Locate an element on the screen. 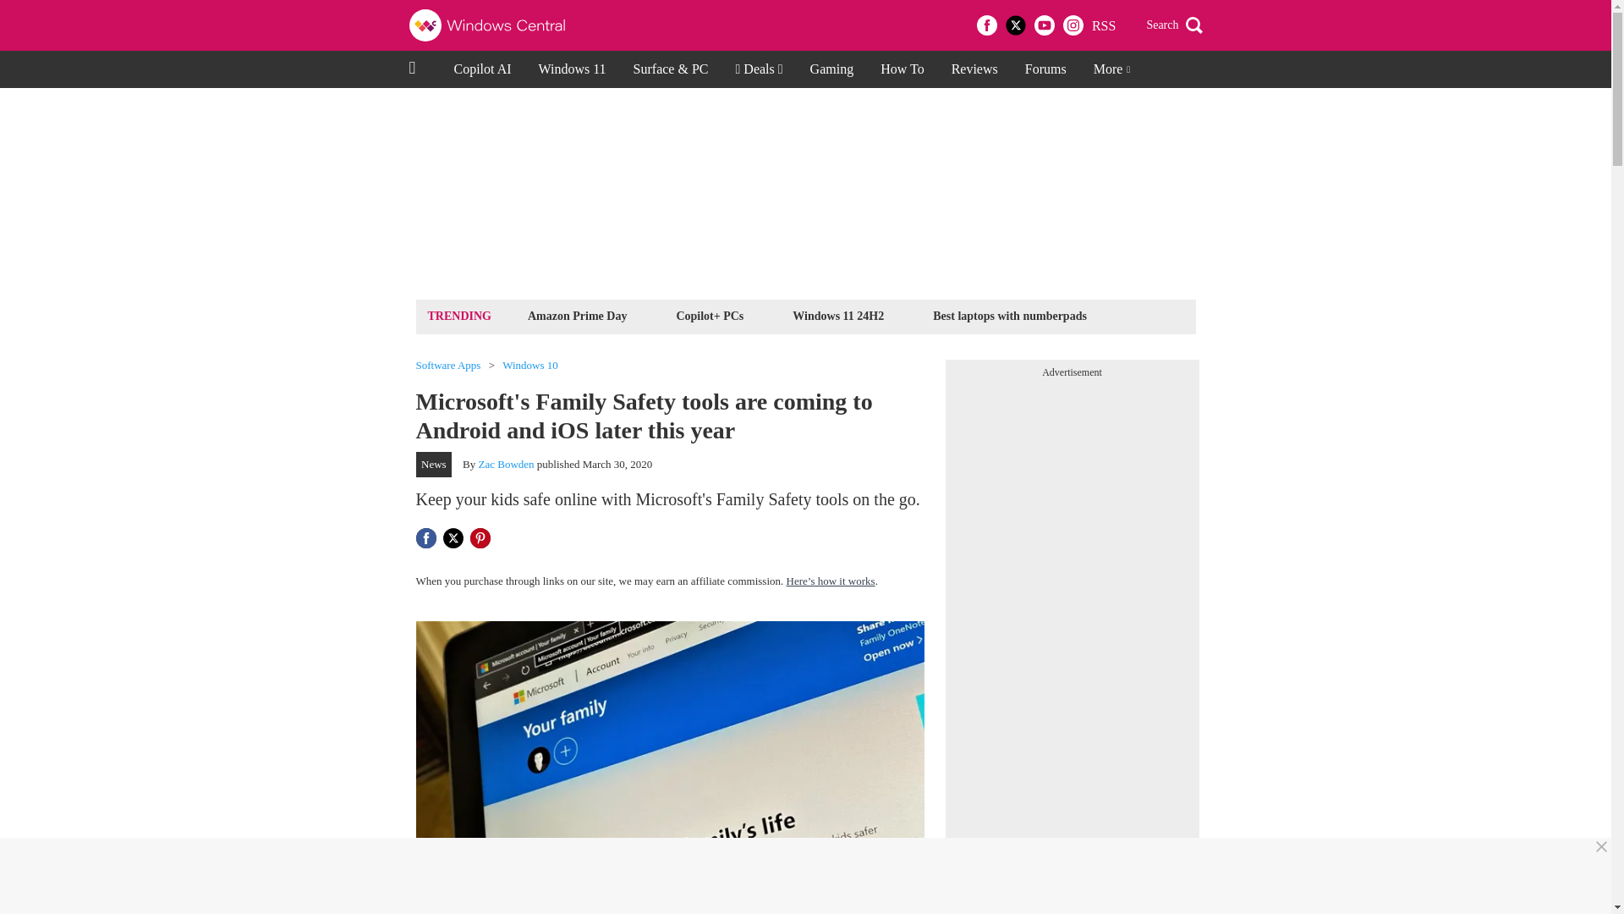 The height and width of the screenshot is (914, 1624). How To is located at coordinates (902, 69).